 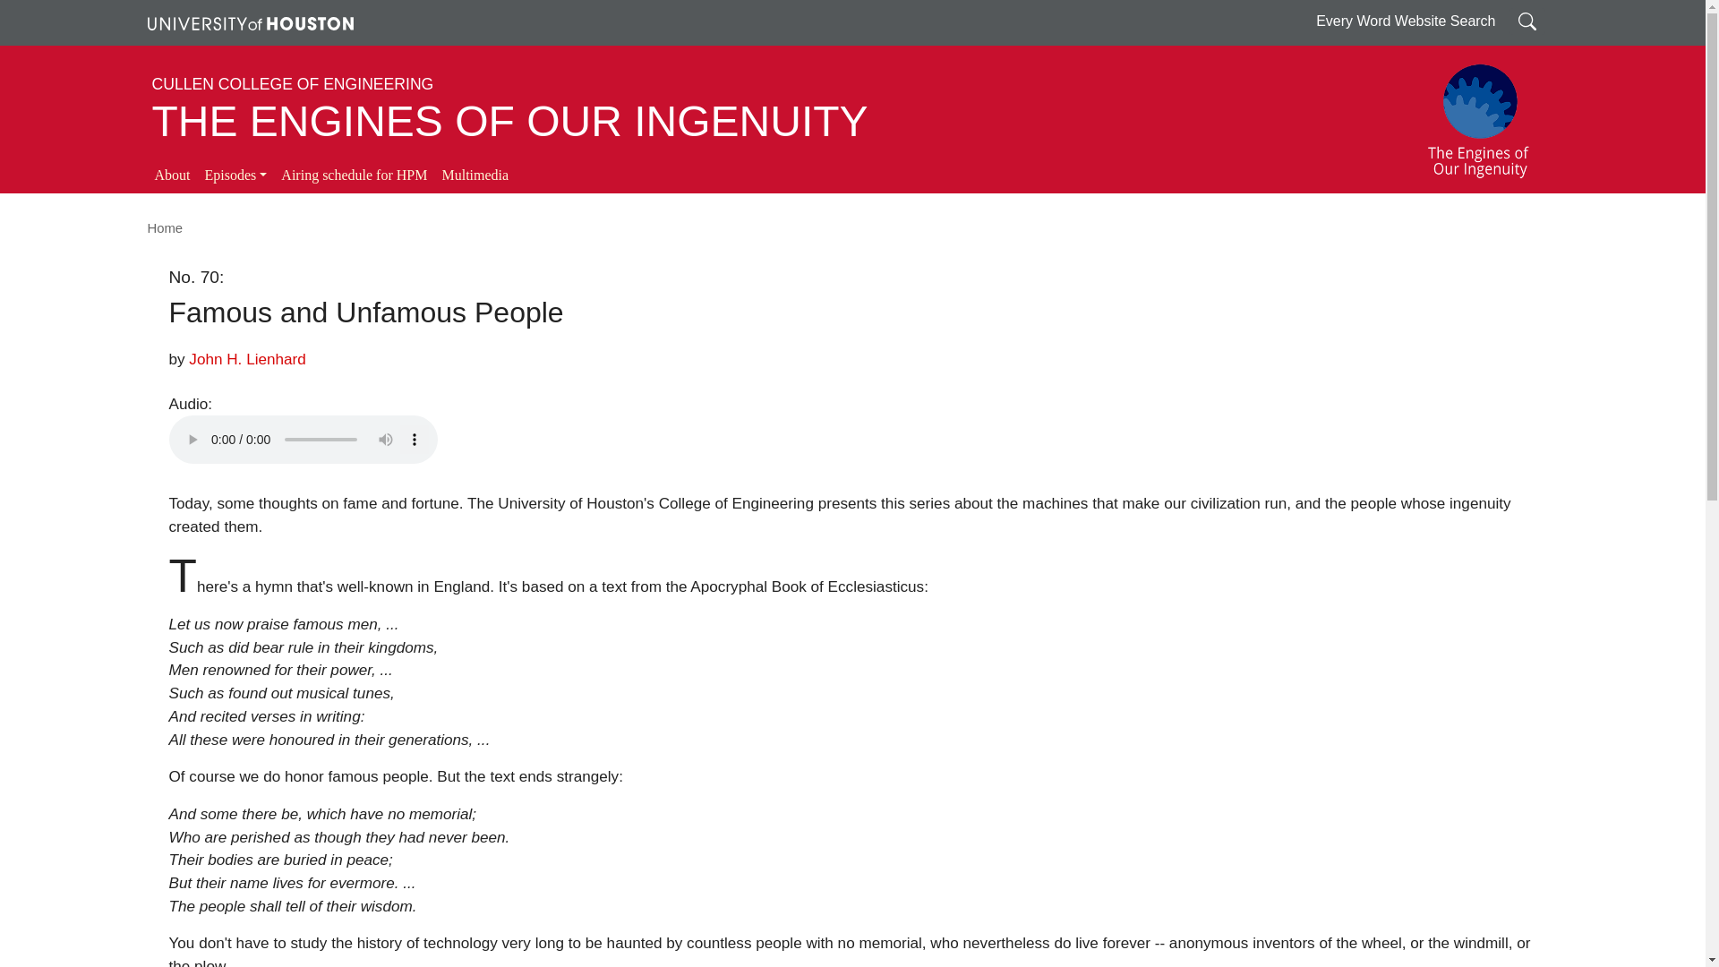 I want to click on Airing schedule for HPM, so click(x=354, y=175).